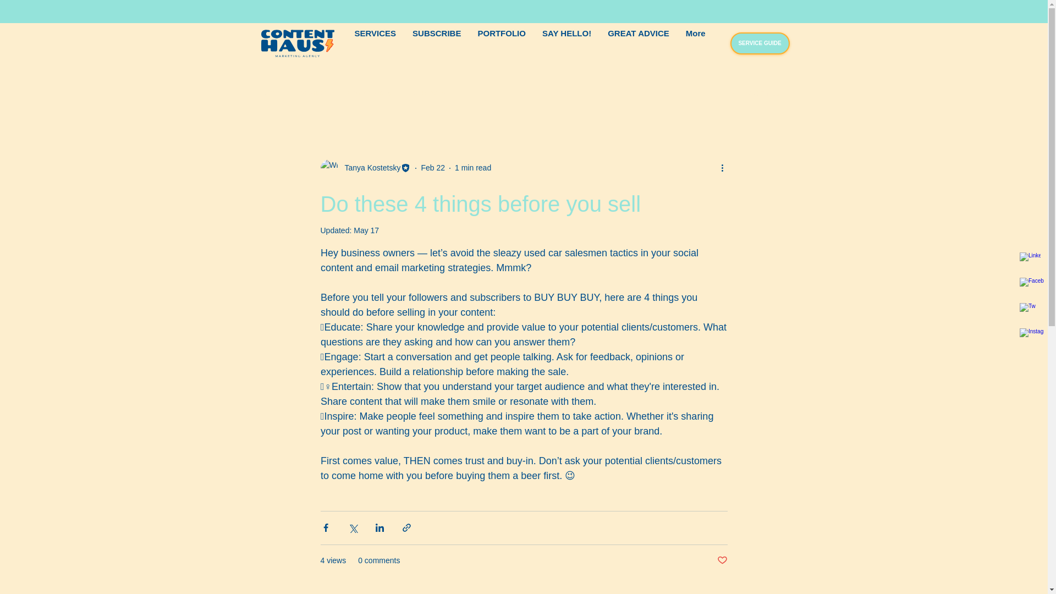 The height and width of the screenshot is (594, 1056). Describe the element at coordinates (722, 560) in the screenshot. I see `Post not marked as liked` at that location.